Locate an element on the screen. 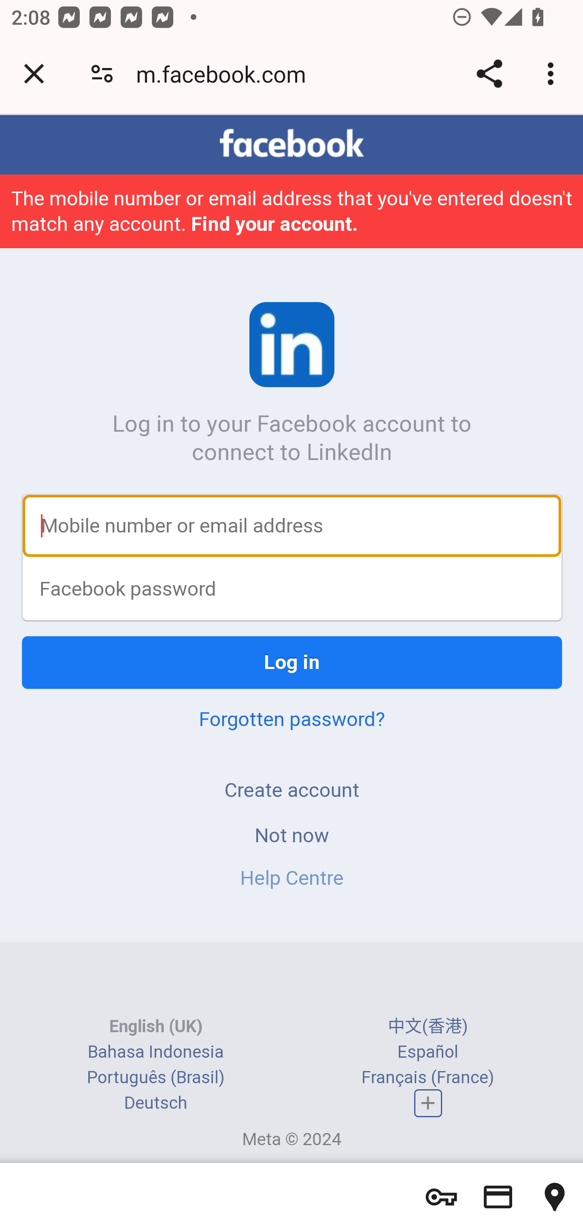 This screenshot has height=1231, width=583. Show saved addresses is located at coordinates (555, 1197).